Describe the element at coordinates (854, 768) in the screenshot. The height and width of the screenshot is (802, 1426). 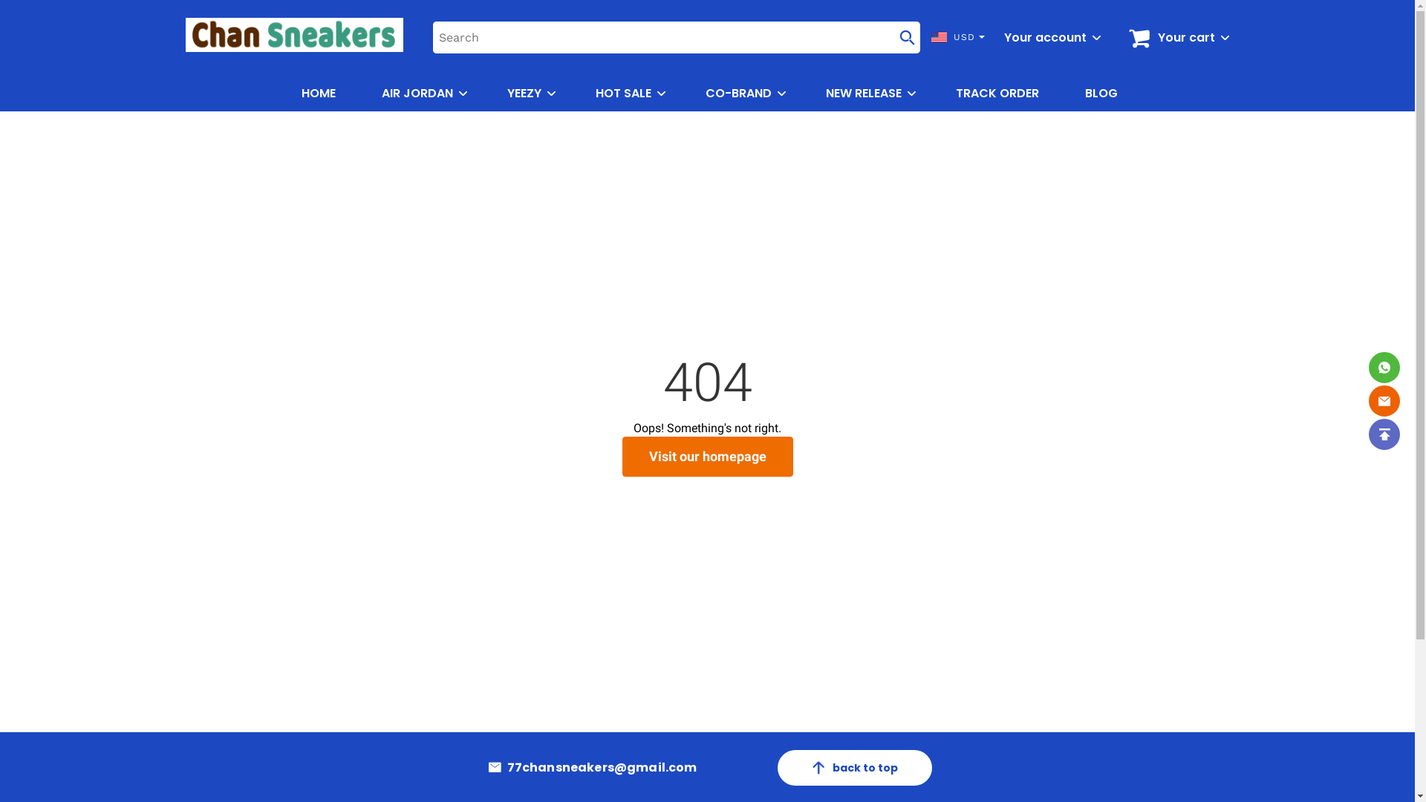
I see `back to top` at that location.